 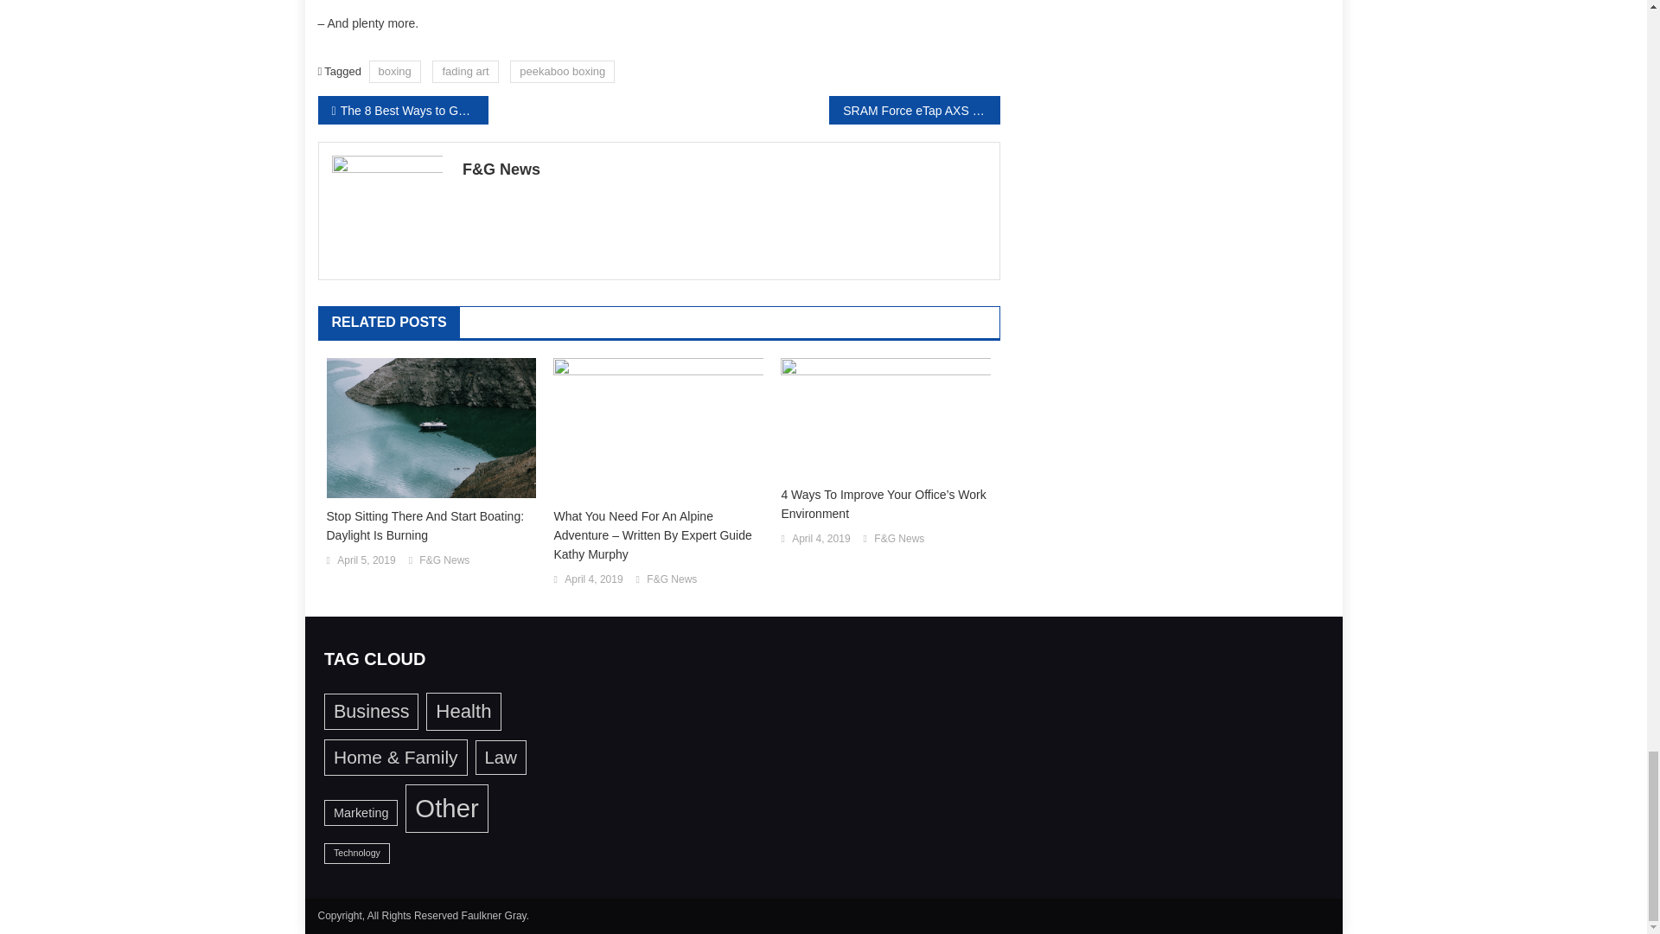 I want to click on April 5, 2019, so click(x=365, y=560).